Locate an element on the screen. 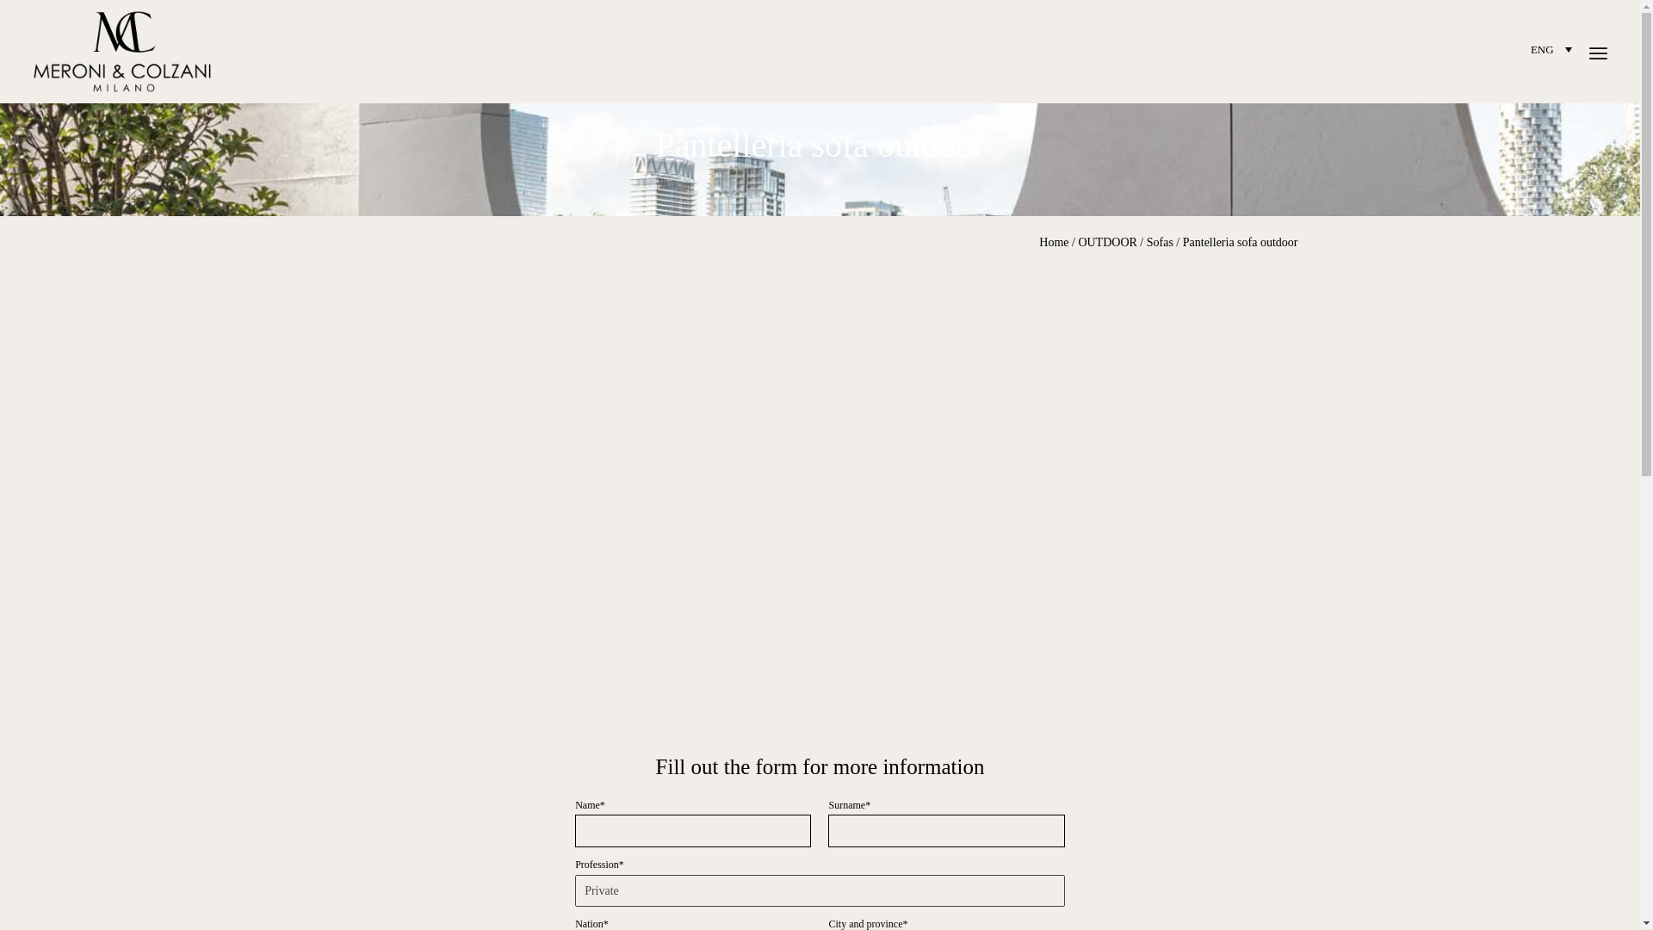  ENG is located at coordinates (1553, 48).